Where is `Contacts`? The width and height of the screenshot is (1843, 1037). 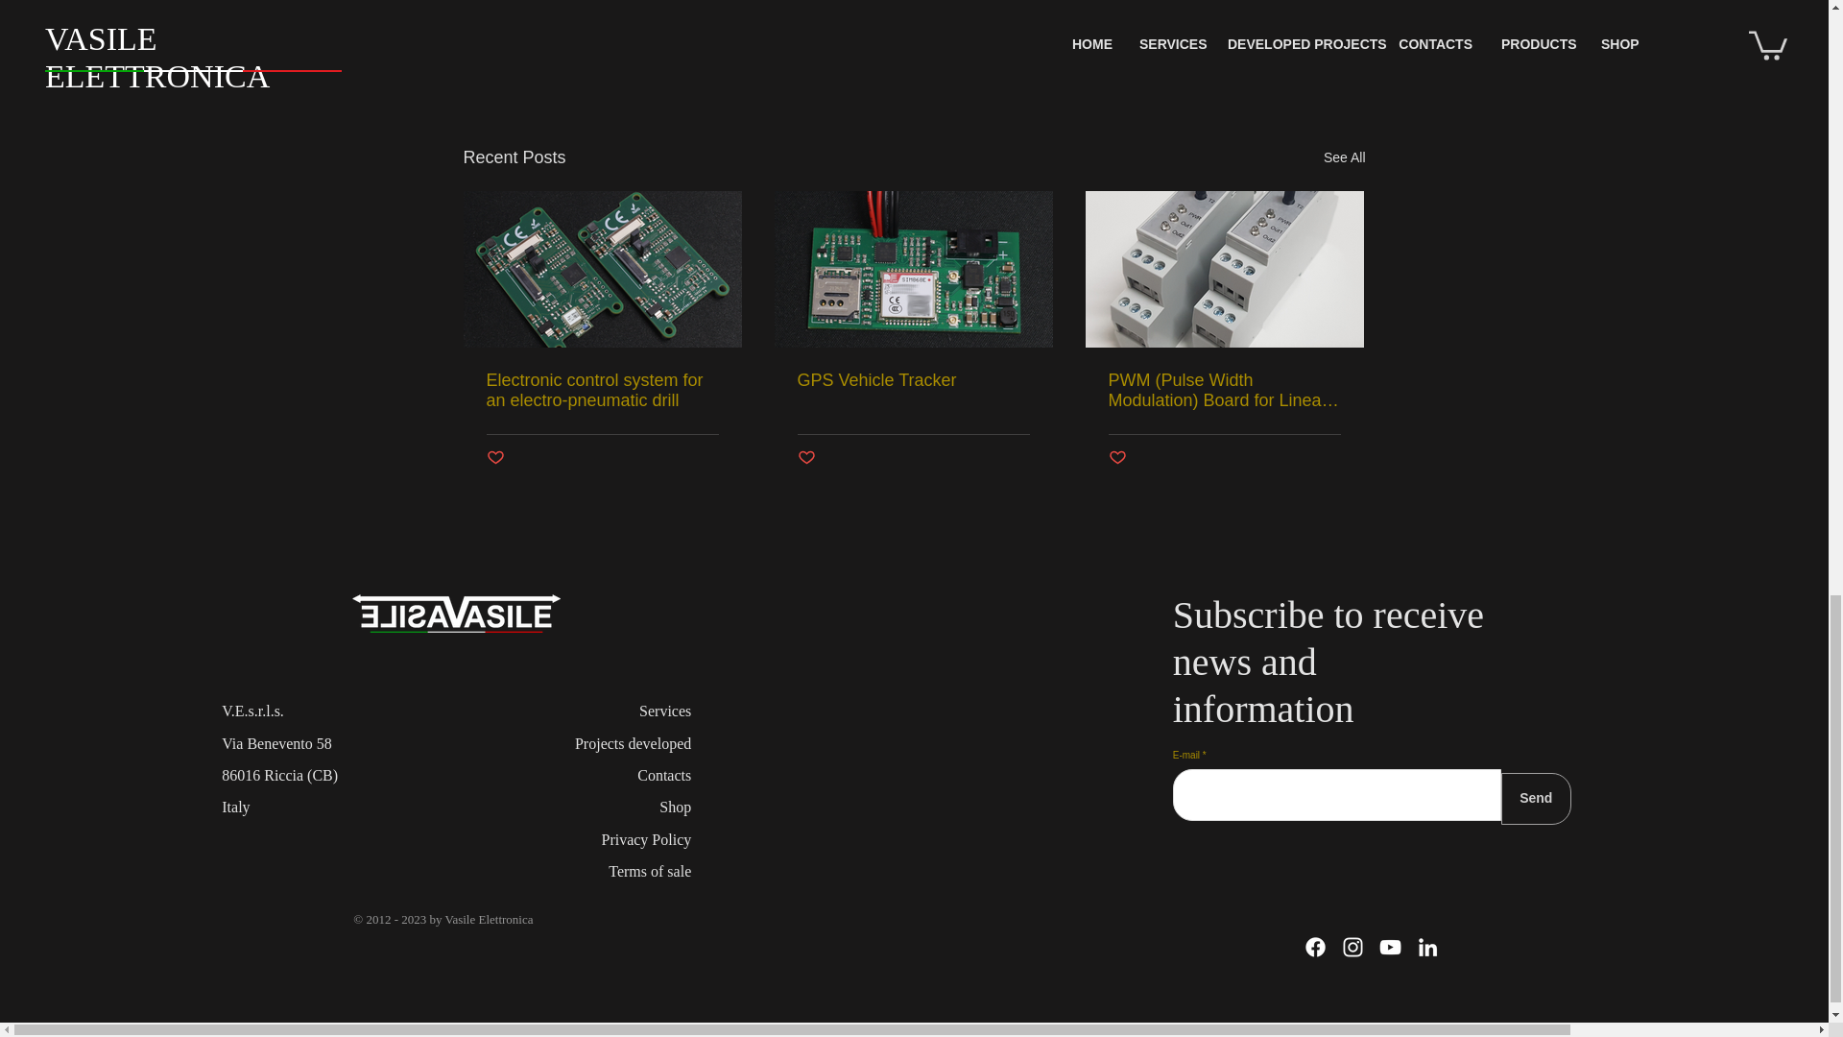
Contacts is located at coordinates (664, 776).